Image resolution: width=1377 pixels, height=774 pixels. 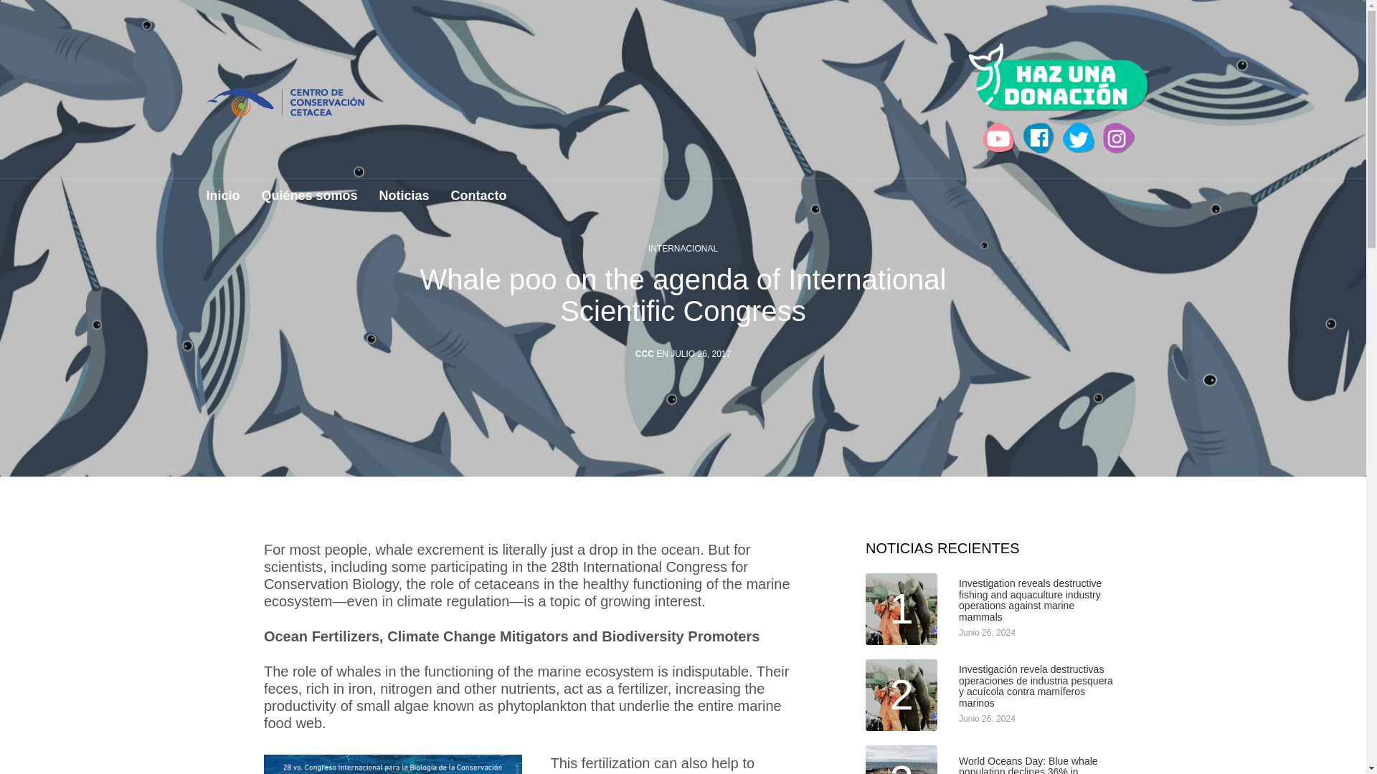 What do you see at coordinates (404, 202) in the screenshot?
I see `Noticias` at bounding box center [404, 202].